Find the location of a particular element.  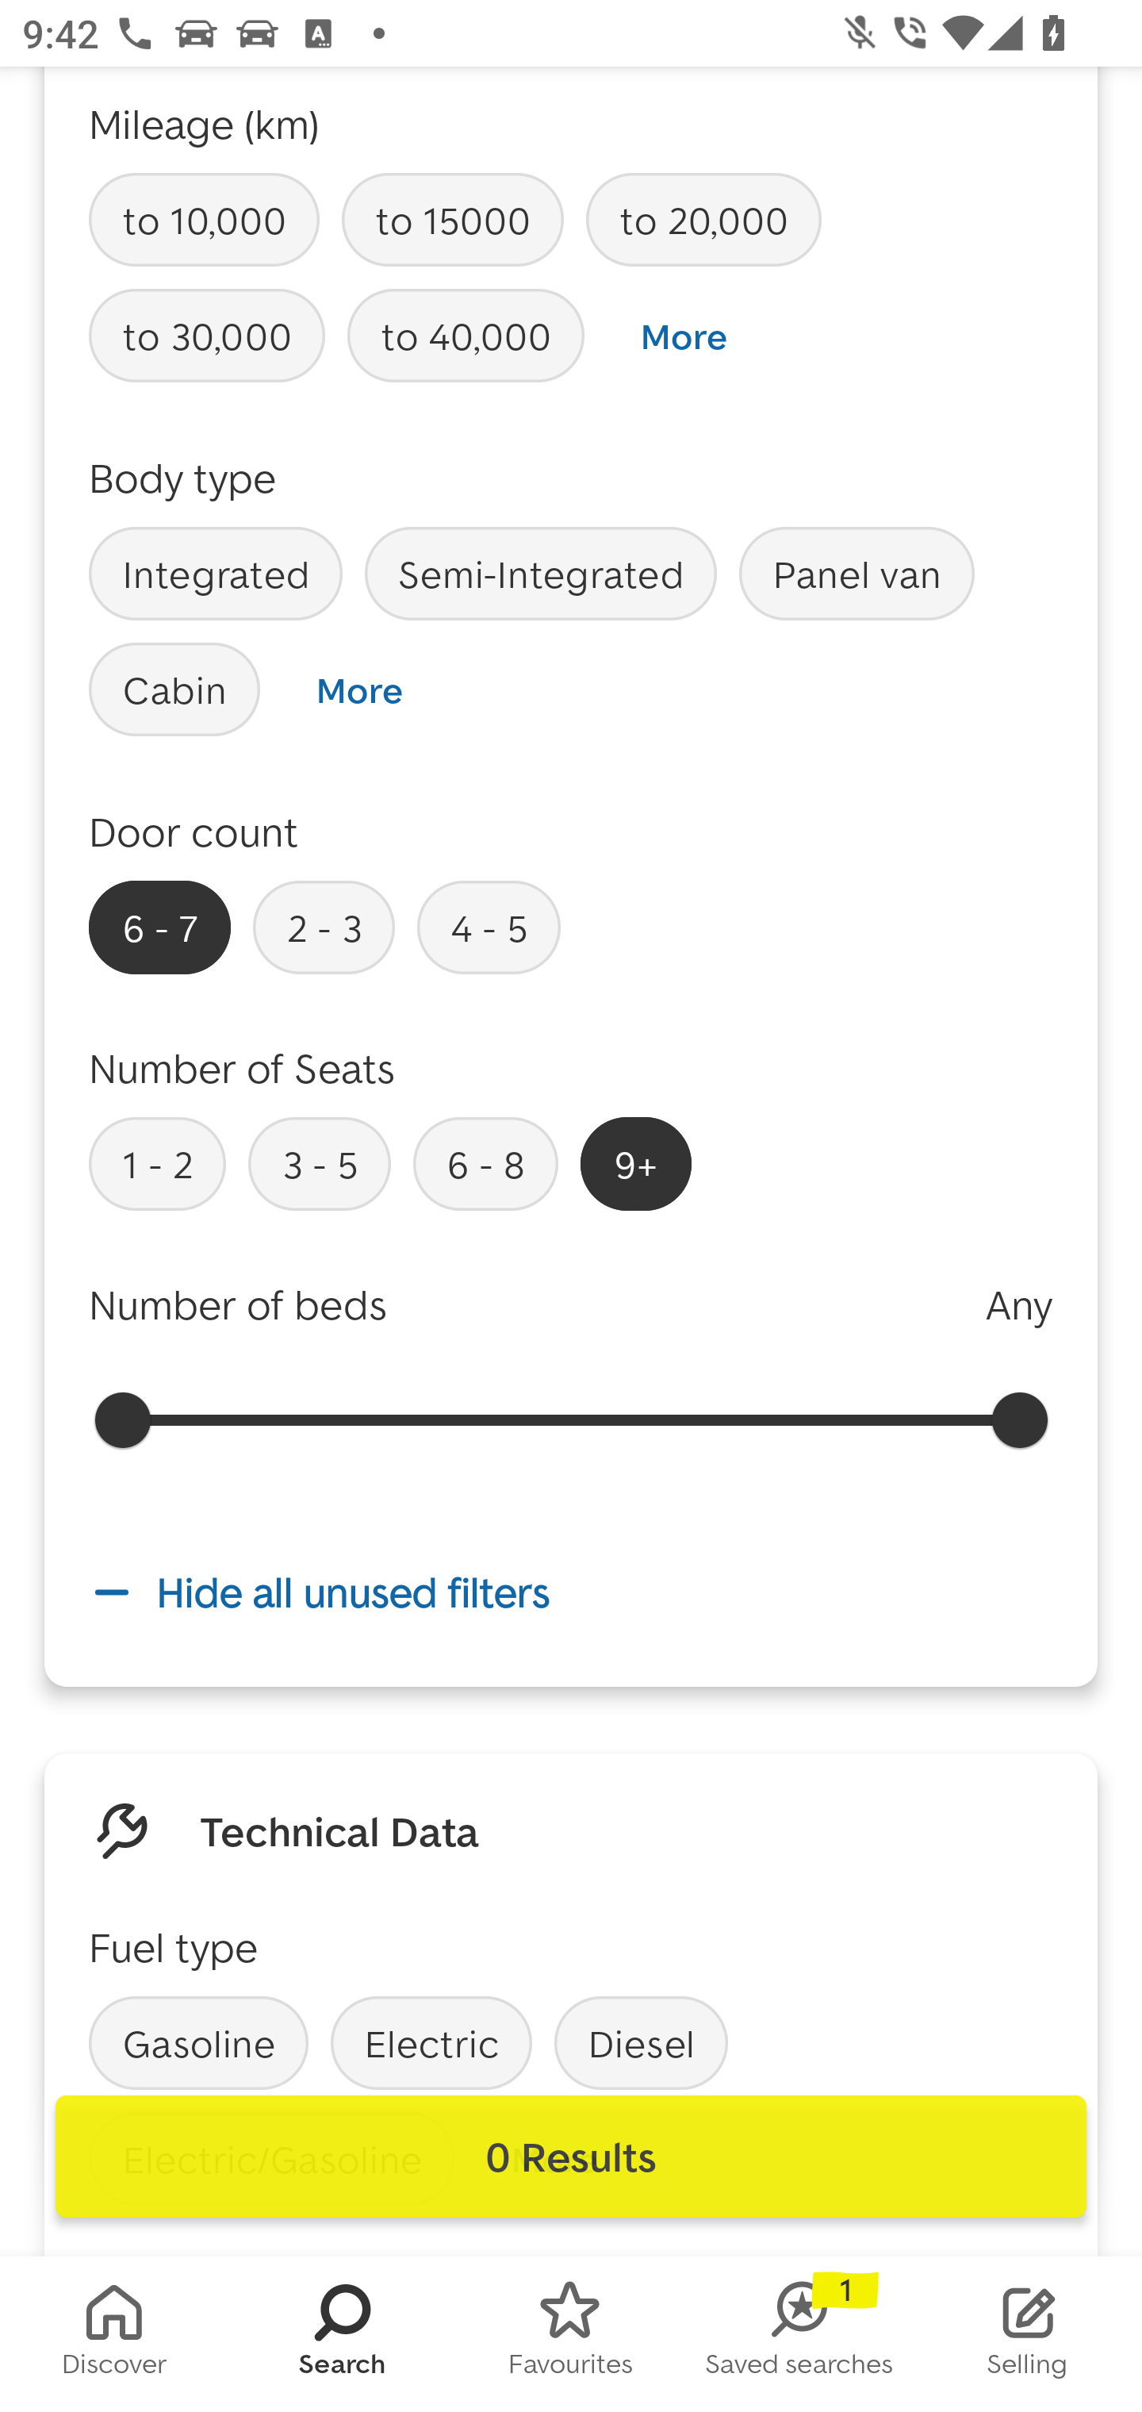

1 - 2 is located at coordinates (157, 1163).